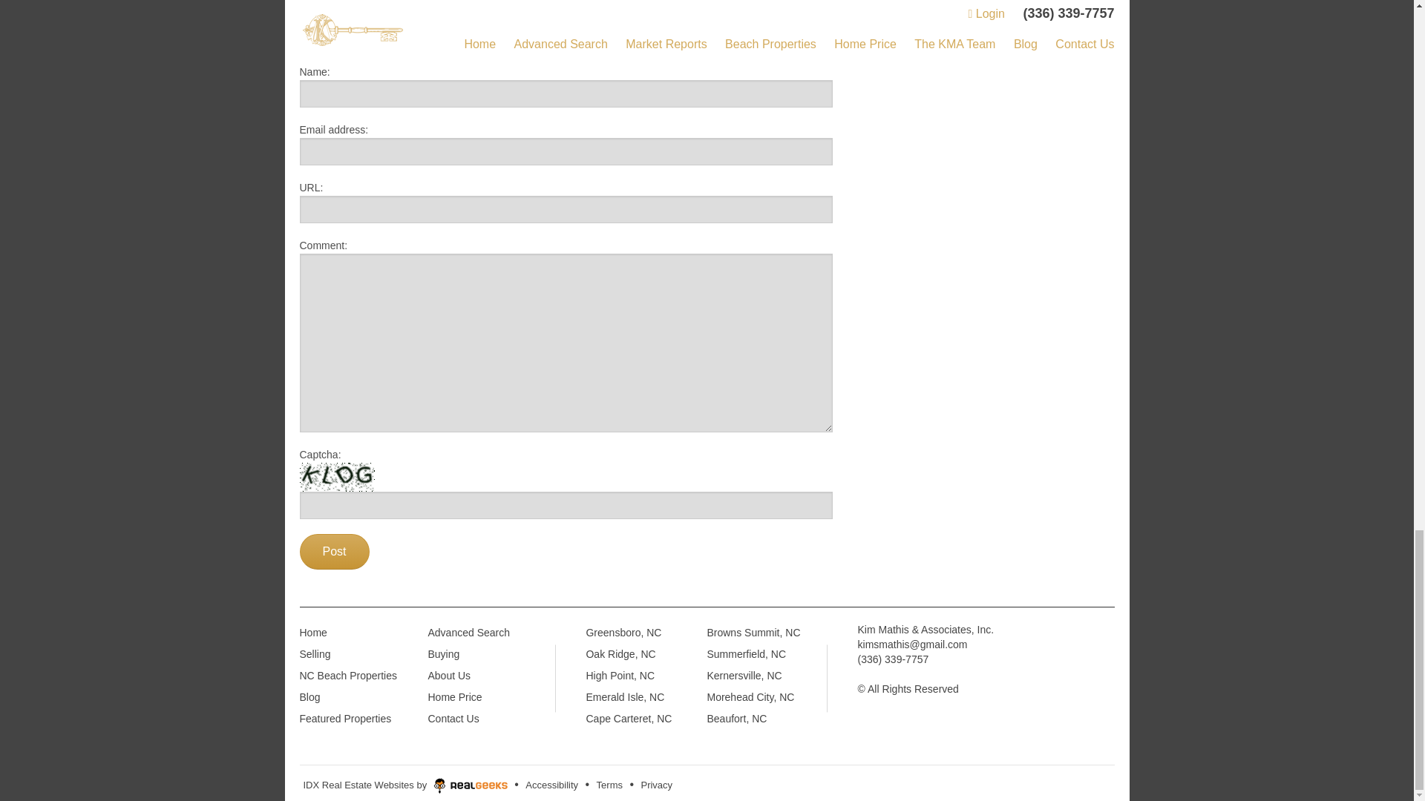 The height and width of the screenshot is (801, 1425). What do you see at coordinates (779, 34) in the screenshot?
I see `no comments yet` at bounding box center [779, 34].